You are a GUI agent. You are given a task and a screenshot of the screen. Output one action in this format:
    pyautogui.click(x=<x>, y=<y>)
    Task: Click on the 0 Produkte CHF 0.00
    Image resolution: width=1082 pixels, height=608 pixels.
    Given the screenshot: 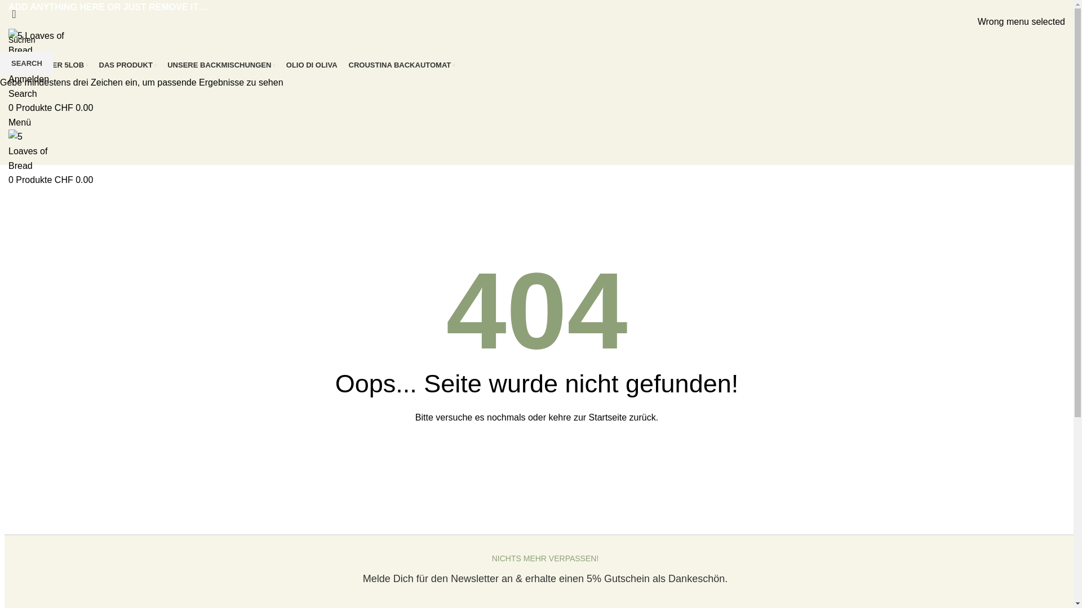 What is the action you would take?
    pyautogui.click(x=51, y=108)
    